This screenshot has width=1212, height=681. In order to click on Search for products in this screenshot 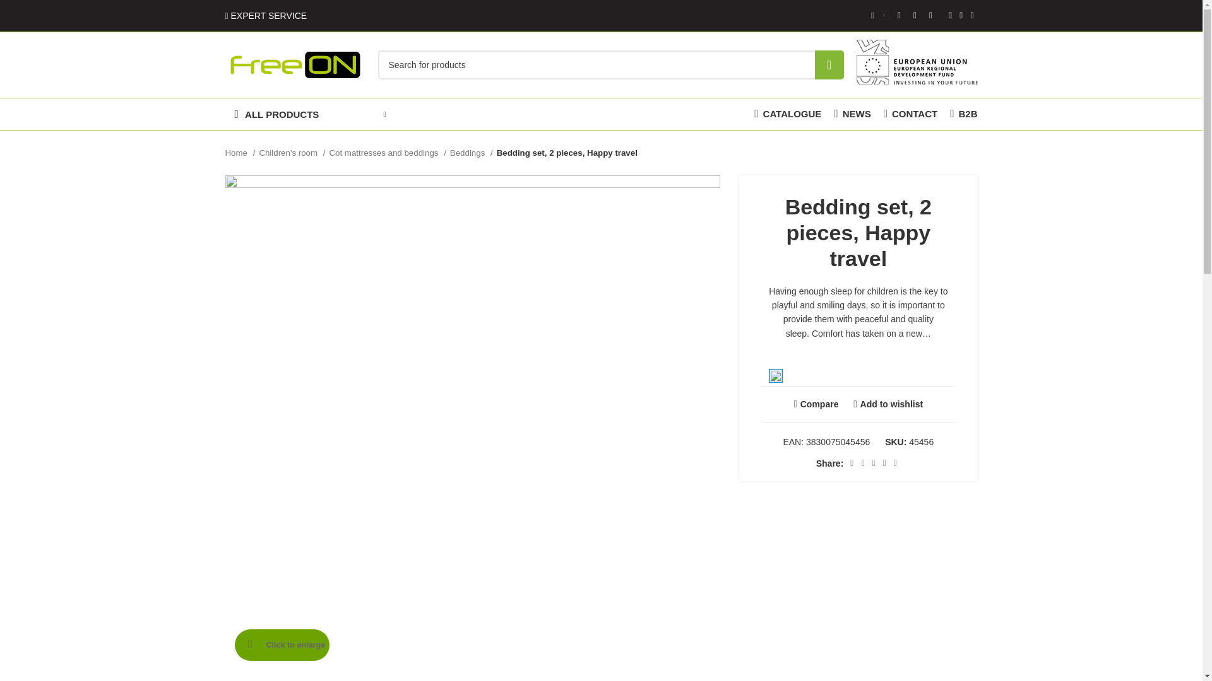, I will do `click(610, 64)`.